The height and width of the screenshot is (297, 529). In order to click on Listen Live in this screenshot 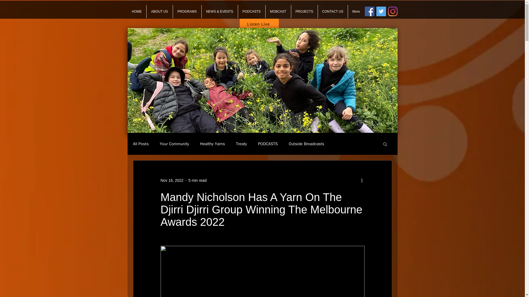, I will do `click(259, 24)`.